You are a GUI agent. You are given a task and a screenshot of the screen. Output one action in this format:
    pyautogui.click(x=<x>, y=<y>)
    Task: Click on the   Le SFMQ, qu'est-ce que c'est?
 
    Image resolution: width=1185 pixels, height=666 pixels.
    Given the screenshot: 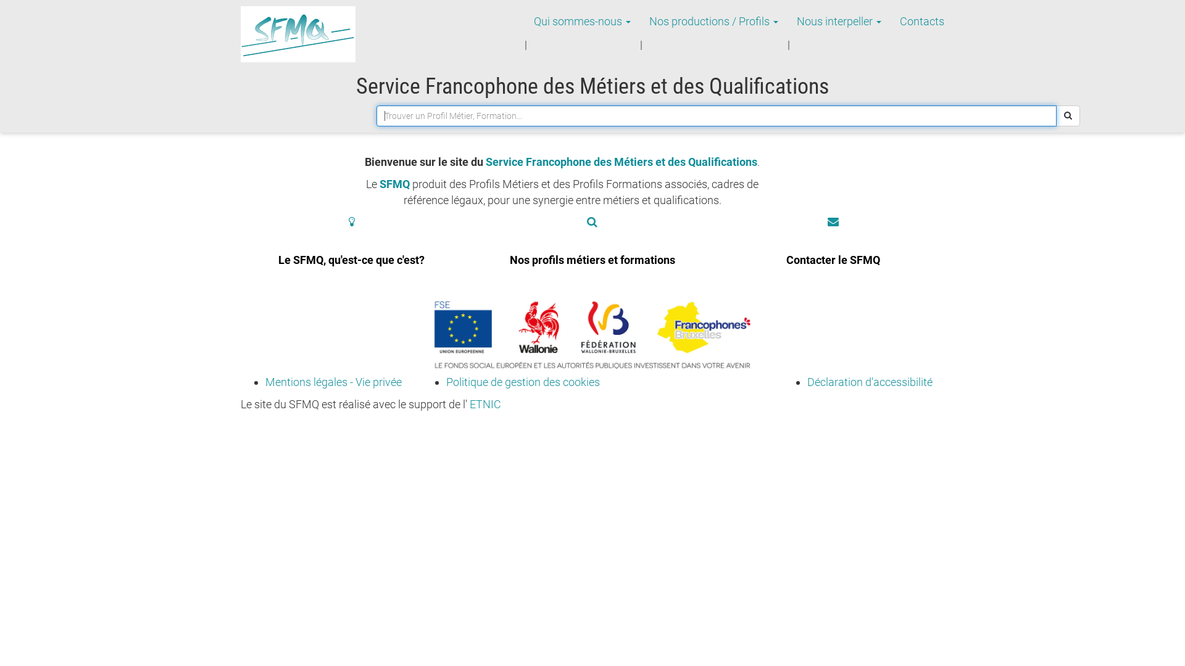 What is the action you would take?
    pyautogui.click(x=352, y=252)
    